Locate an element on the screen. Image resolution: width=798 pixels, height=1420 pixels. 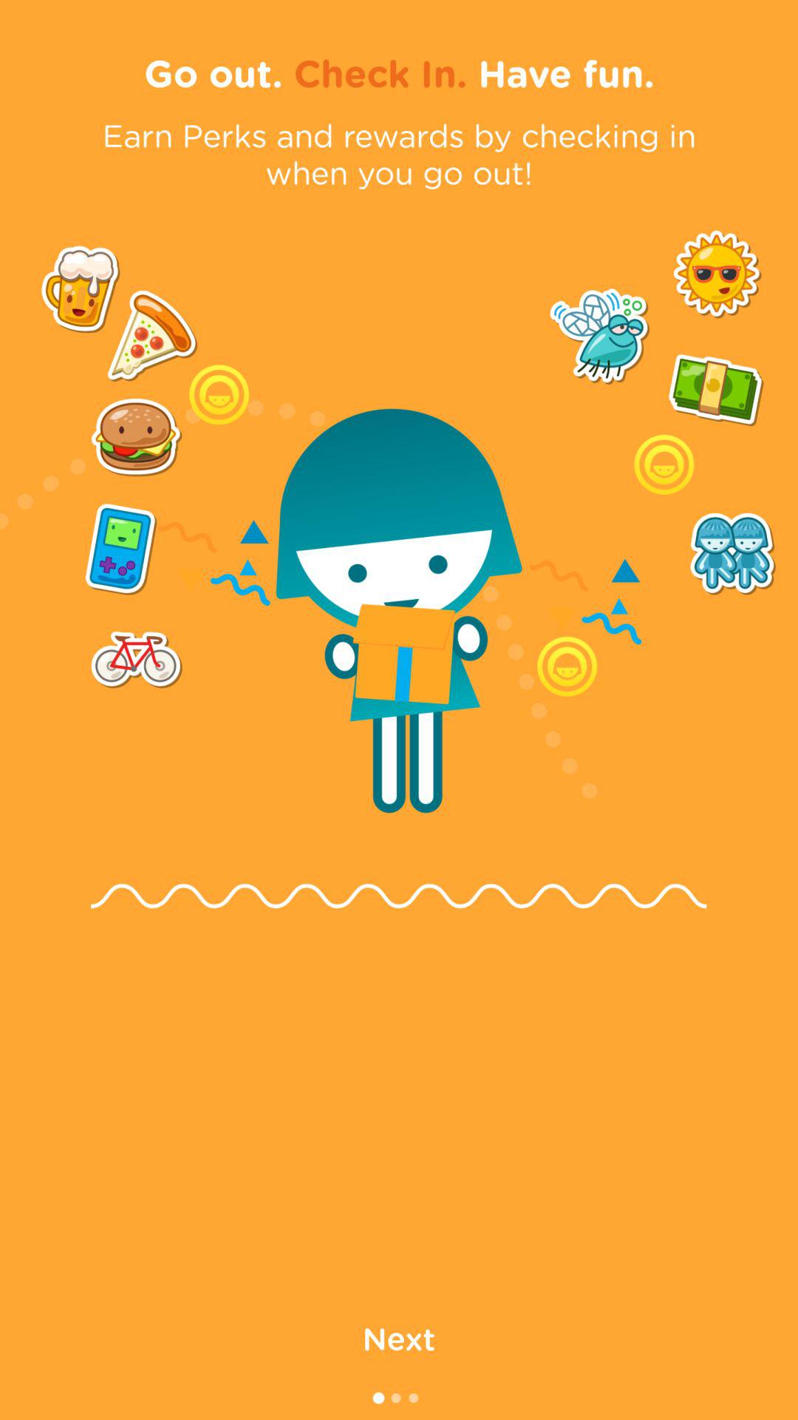
turn on the next item is located at coordinates (399, 1337).